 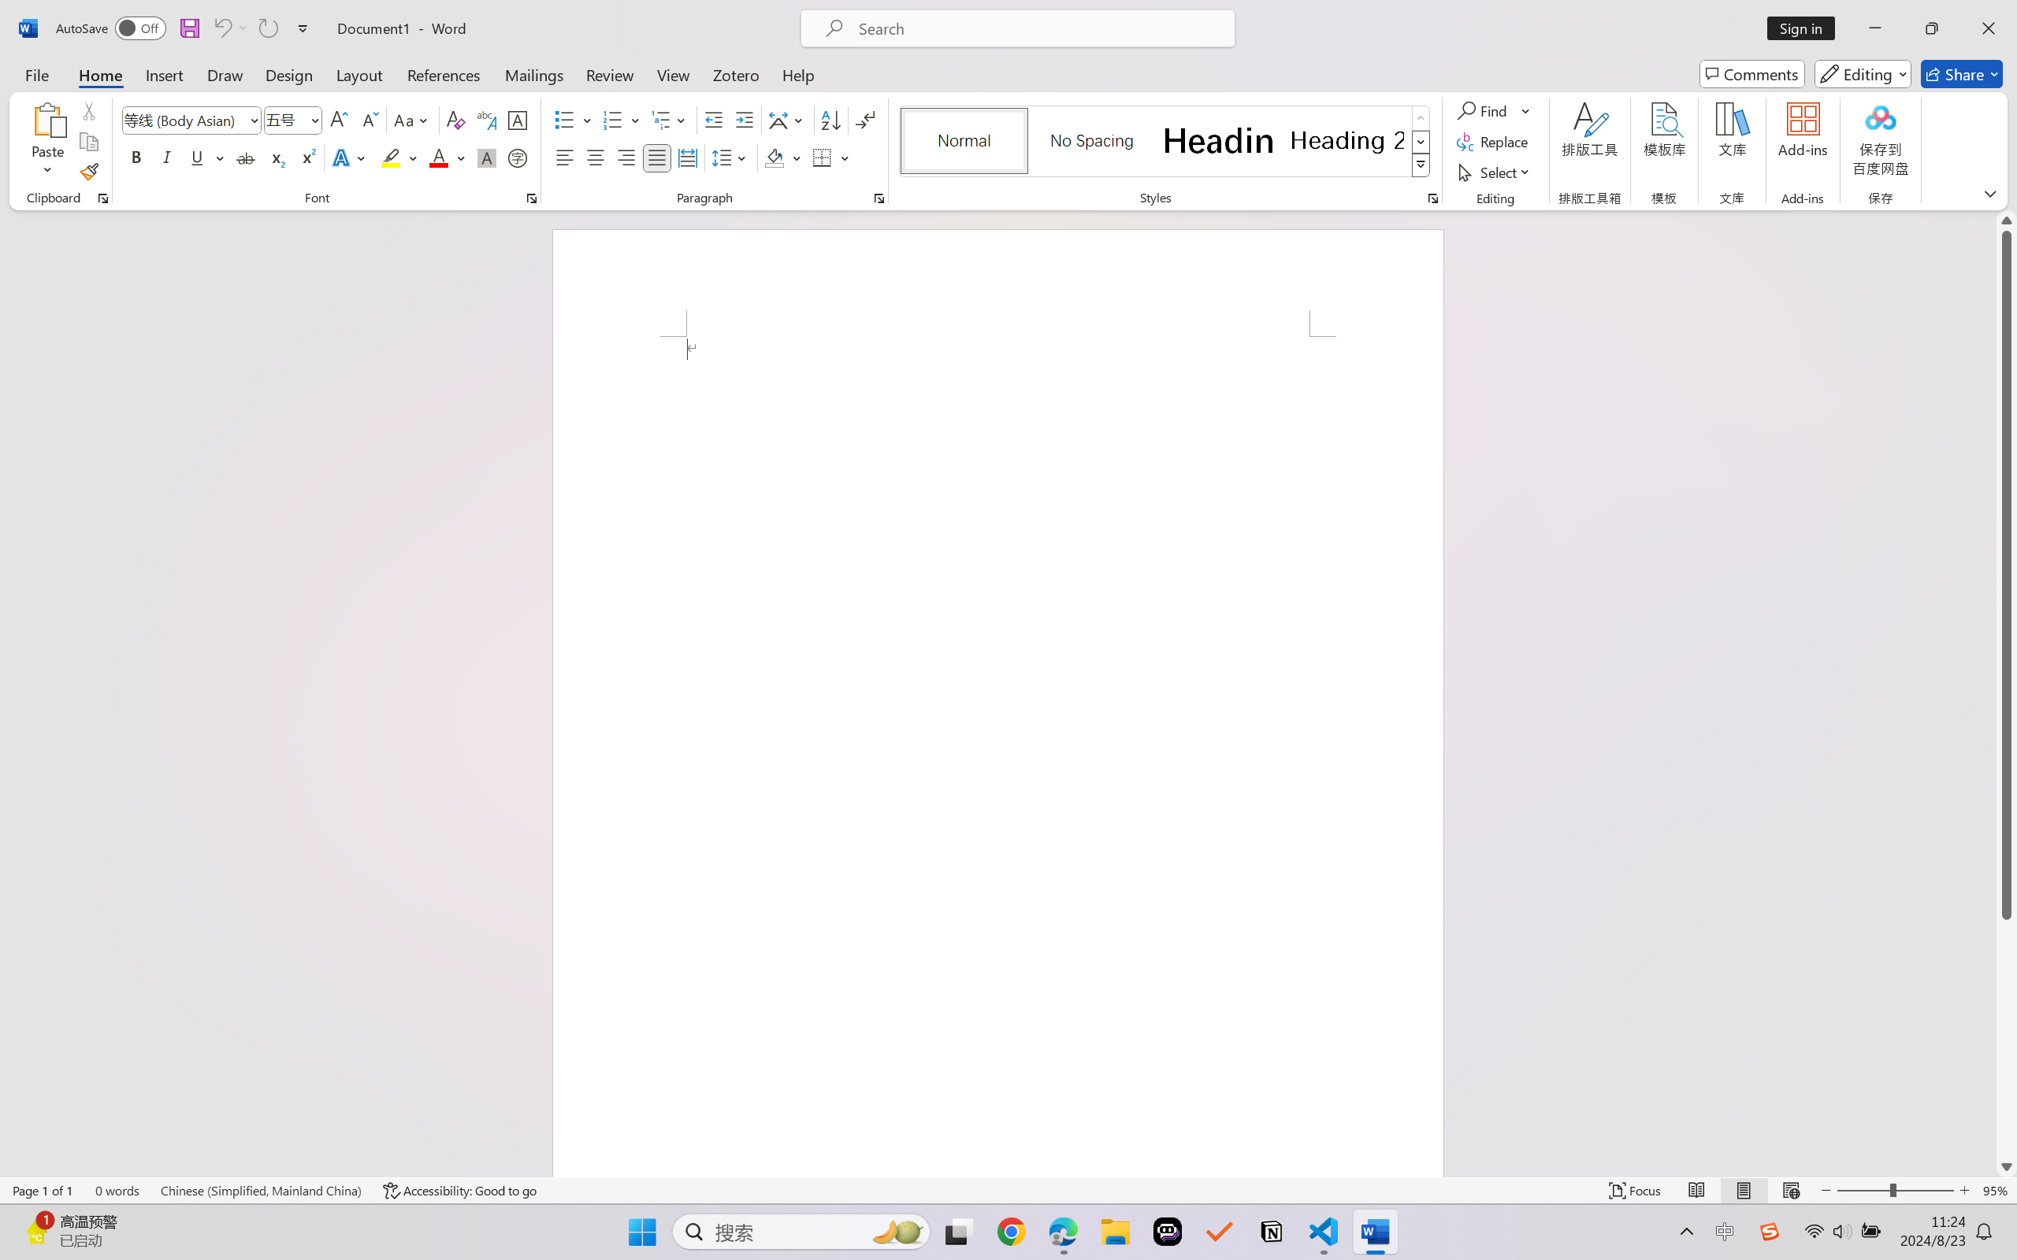 I want to click on Can't Undo, so click(x=230, y=28).